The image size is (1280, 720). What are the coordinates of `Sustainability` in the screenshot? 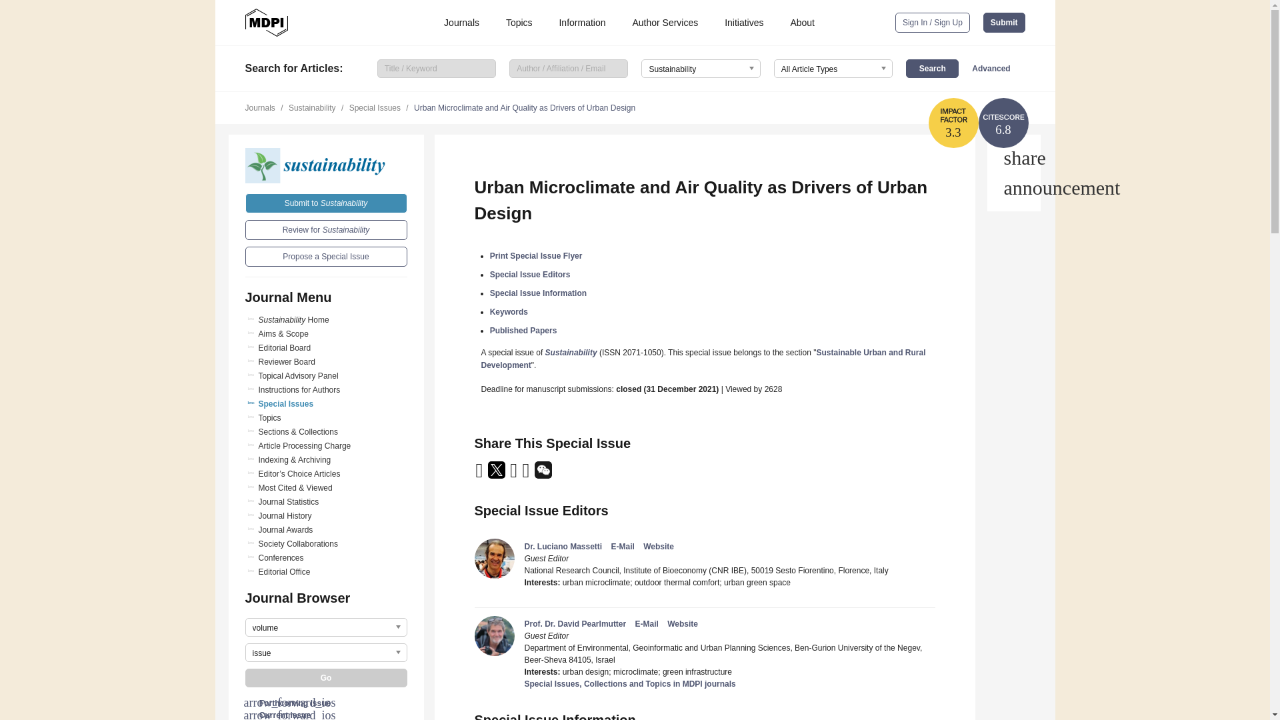 It's located at (326, 165).